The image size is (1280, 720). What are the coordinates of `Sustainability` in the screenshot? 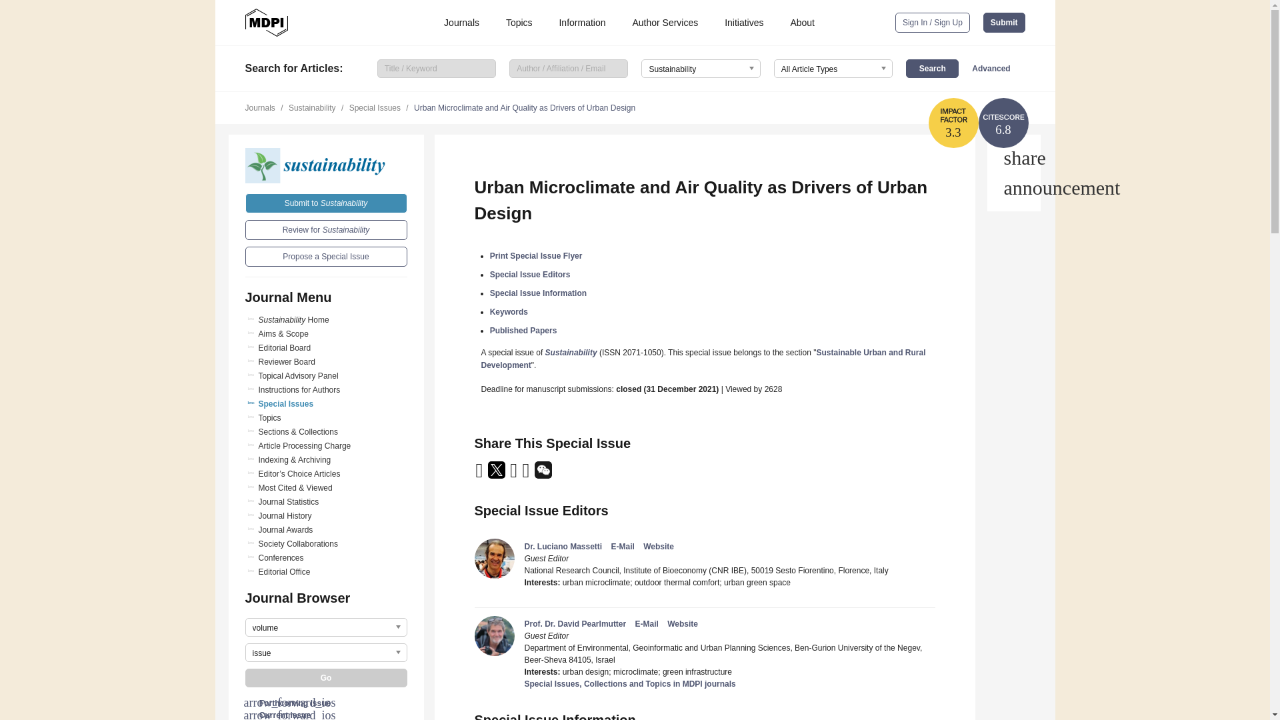 It's located at (326, 165).